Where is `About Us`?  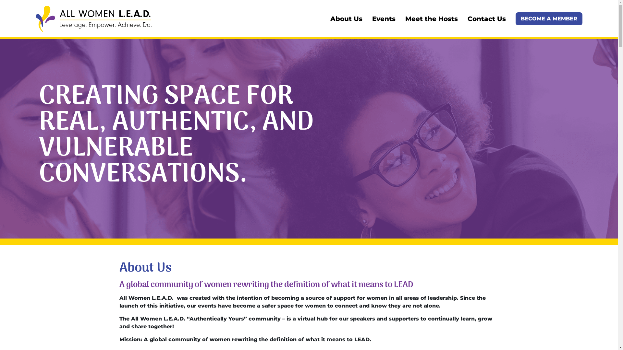
About Us is located at coordinates (346, 19).